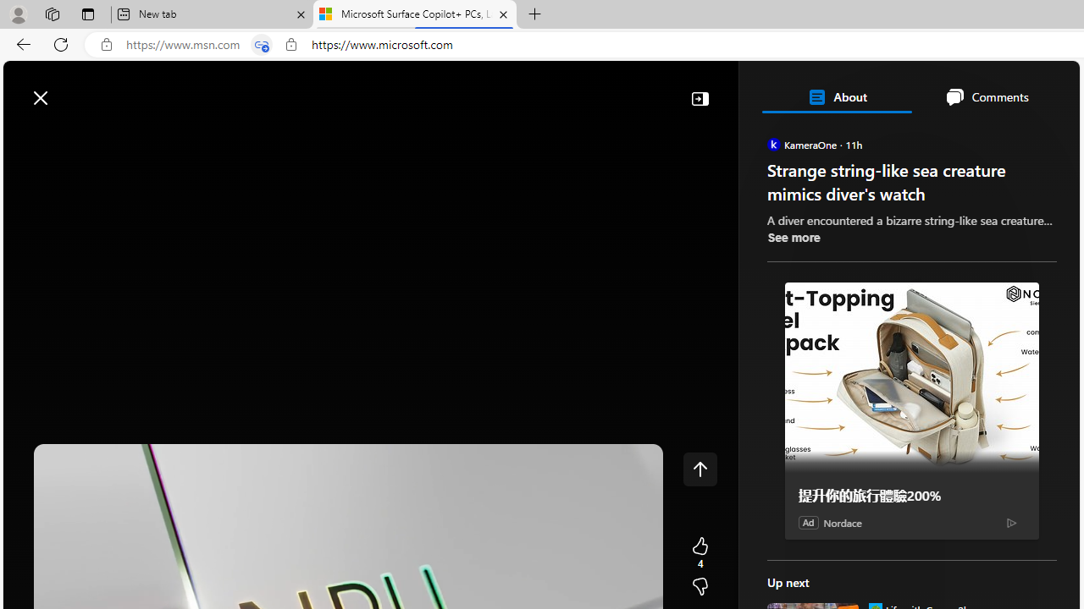 This screenshot has height=609, width=1084. Describe the element at coordinates (241, 89) in the screenshot. I see `Web search` at that location.